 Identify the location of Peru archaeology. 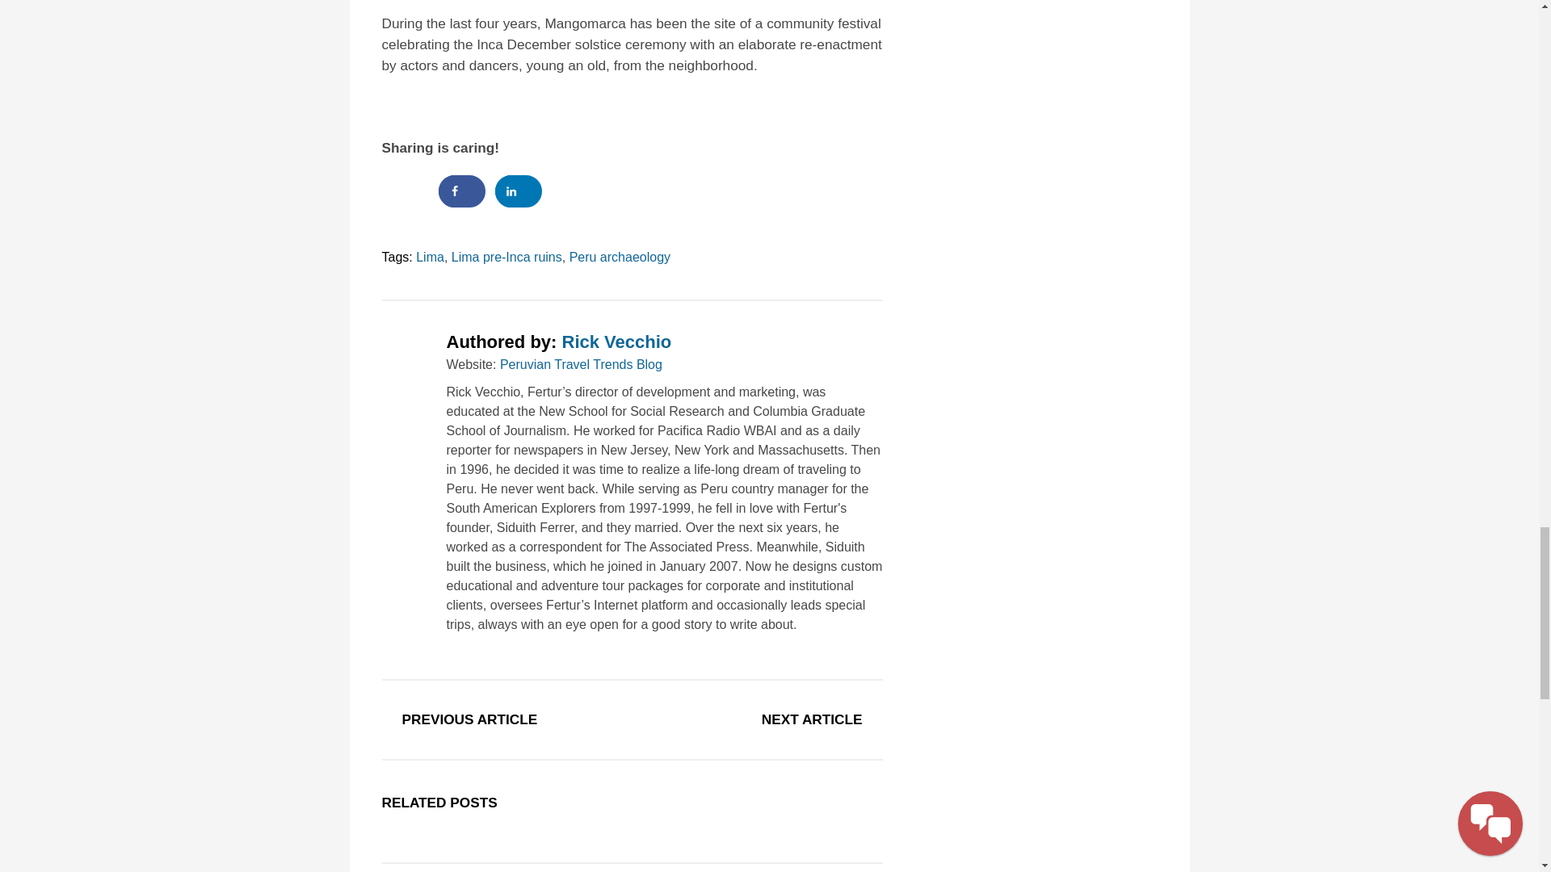
(619, 257).